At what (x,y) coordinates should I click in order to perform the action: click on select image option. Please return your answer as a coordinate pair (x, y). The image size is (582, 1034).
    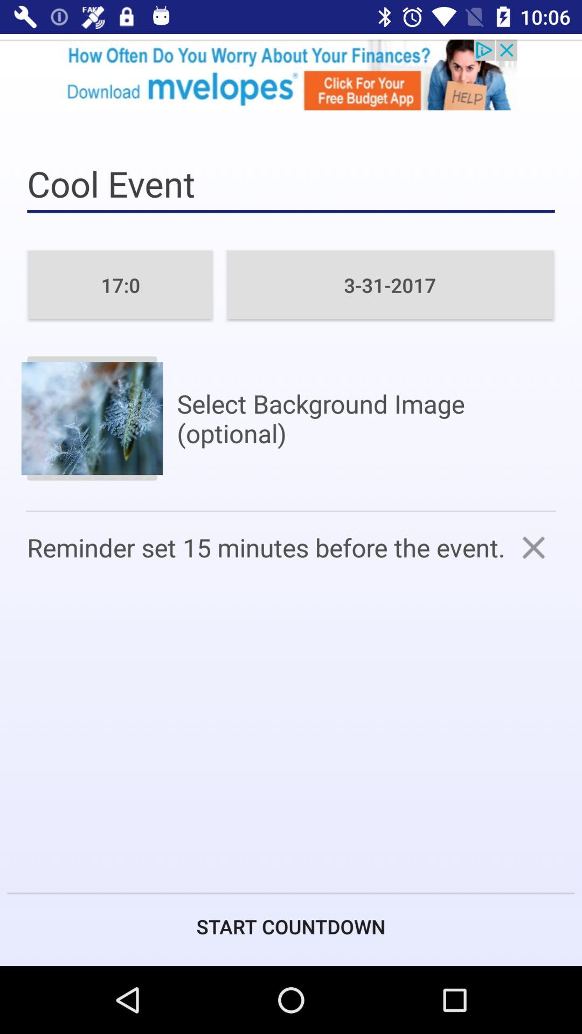
    Looking at the image, I should click on (92, 418).